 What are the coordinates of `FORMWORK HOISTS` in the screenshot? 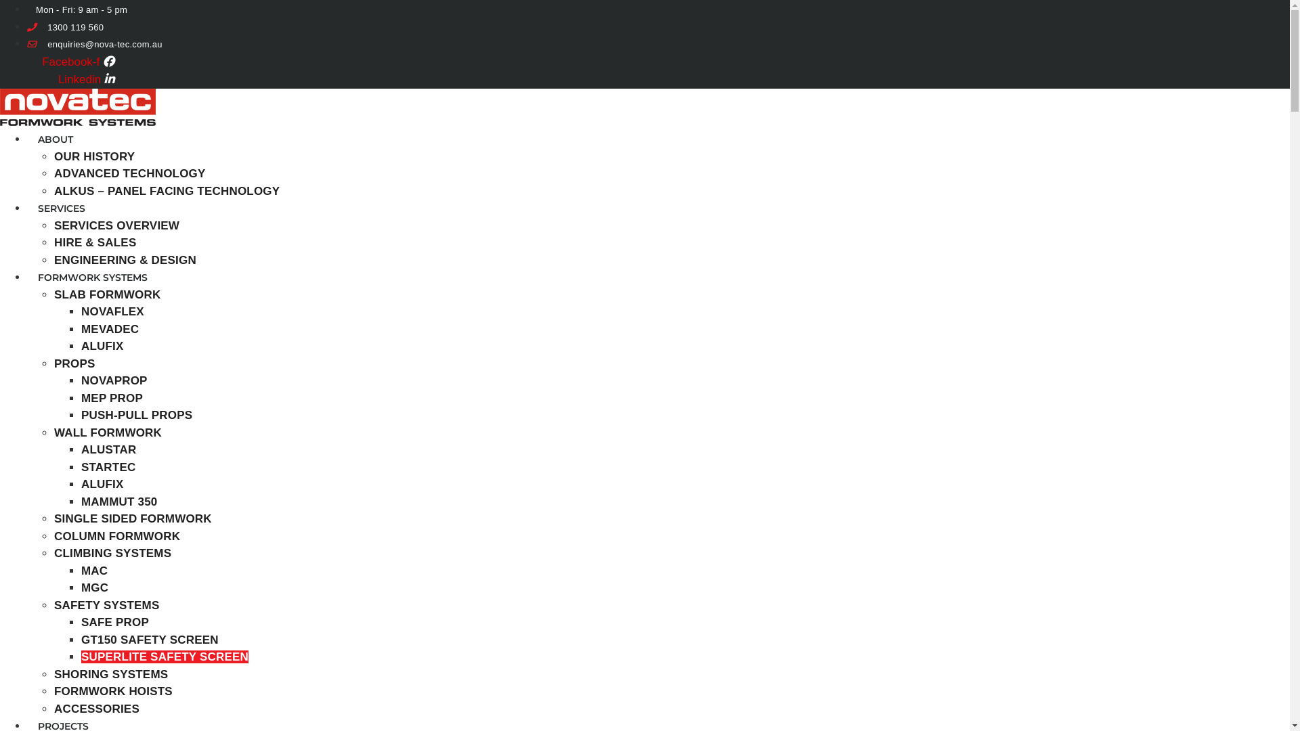 It's located at (114, 692).